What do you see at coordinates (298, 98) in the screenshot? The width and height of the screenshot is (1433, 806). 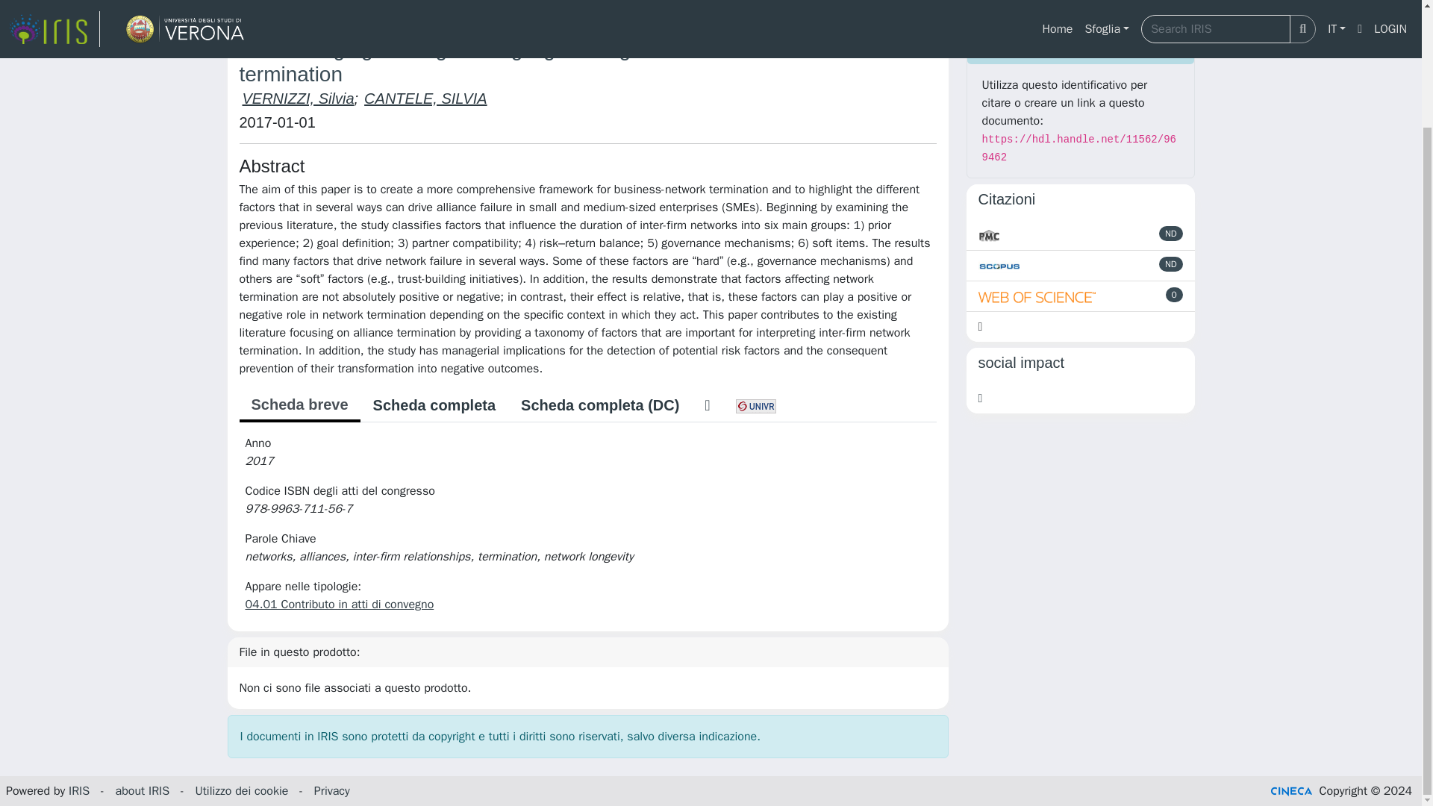 I see `VERNIZZI, Silvia` at bounding box center [298, 98].